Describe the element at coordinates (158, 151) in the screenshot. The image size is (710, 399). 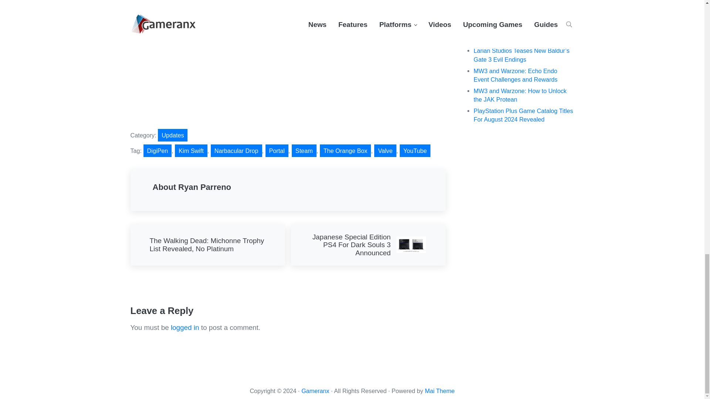
I see `DigiPen` at that location.